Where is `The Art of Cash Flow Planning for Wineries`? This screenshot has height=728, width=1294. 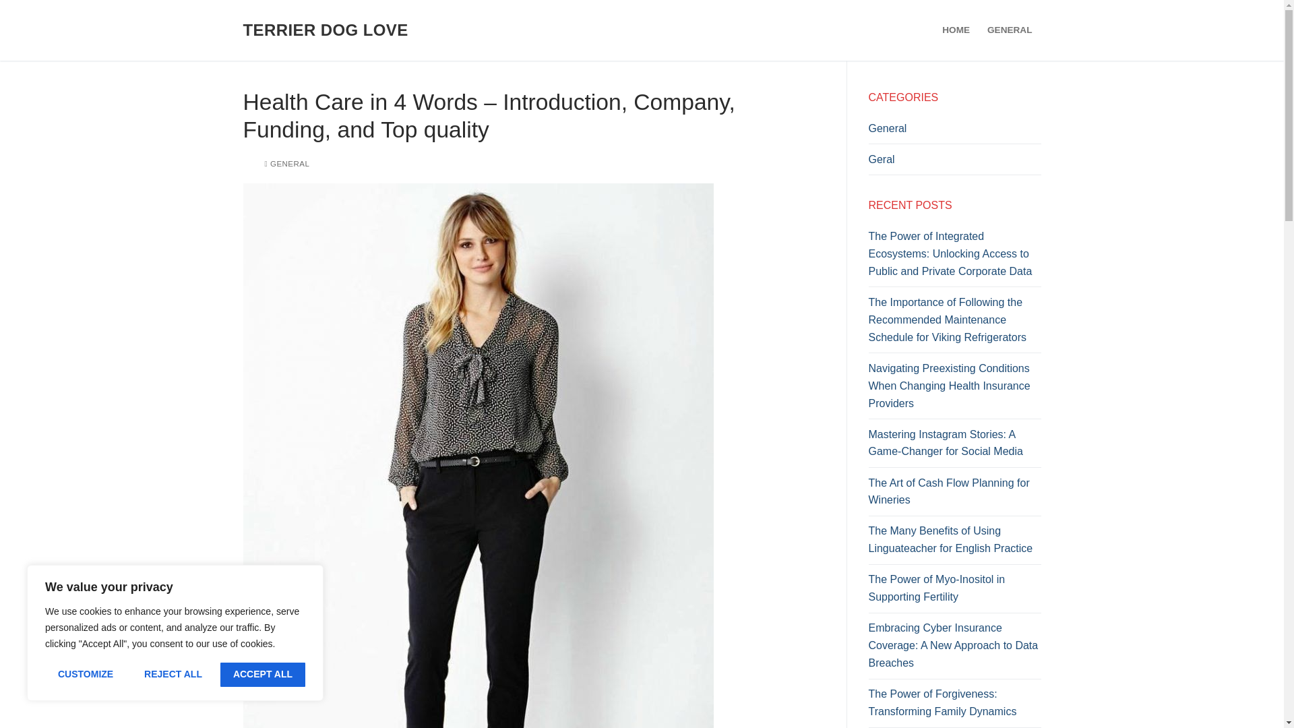 The Art of Cash Flow Planning for Wineries is located at coordinates (954, 495).